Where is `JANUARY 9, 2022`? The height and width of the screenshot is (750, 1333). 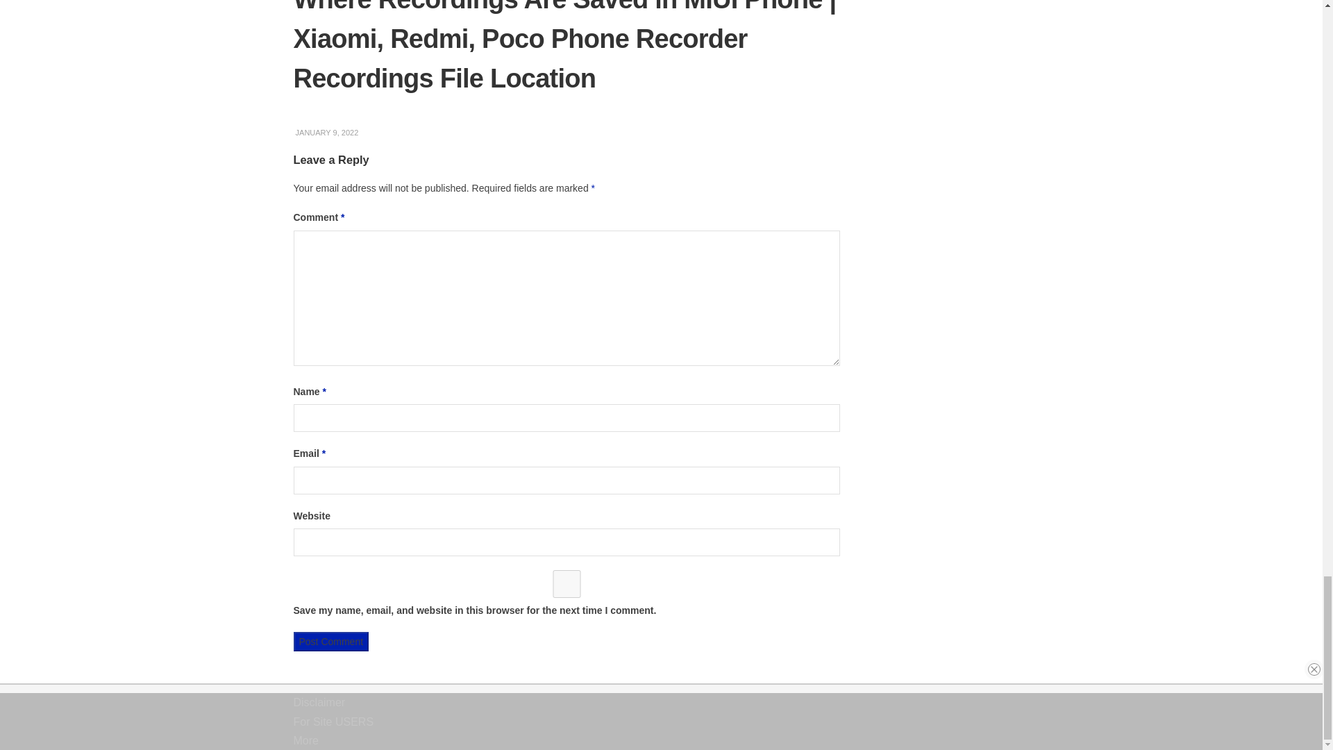 JANUARY 9, 2022 is located at coordinates (326, 132).